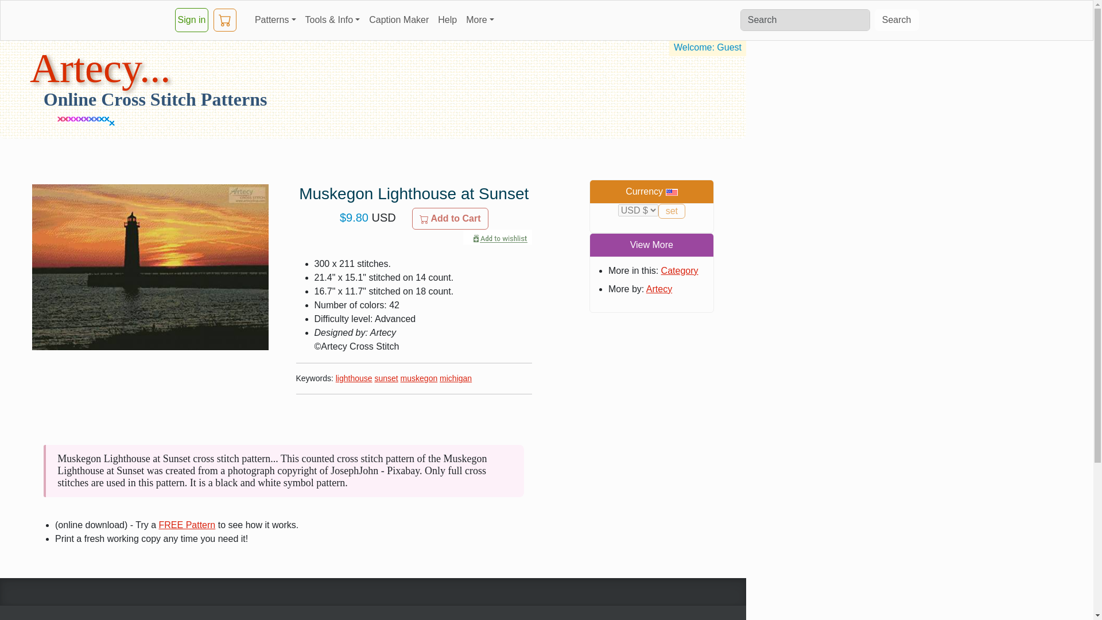  I want to click on michigan, so click(456, 378).